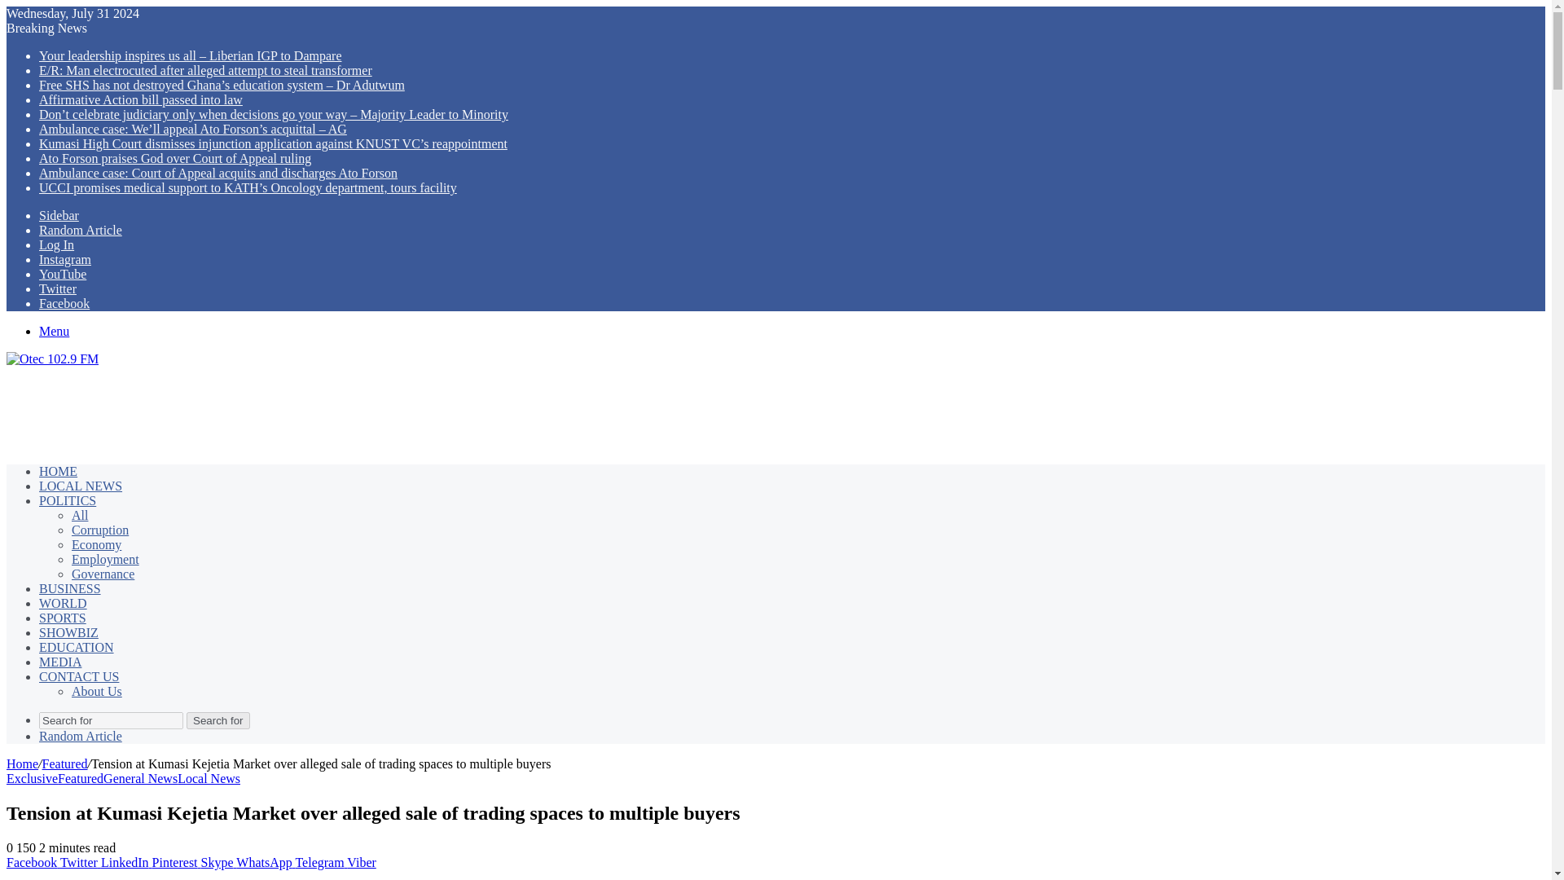 Image resolution: width=1564 pixels, height=880 pixels. What do you see at coordinates (70, 588) in the screenshot?
I see `BUSINESS` at bounding box center [70, 588].